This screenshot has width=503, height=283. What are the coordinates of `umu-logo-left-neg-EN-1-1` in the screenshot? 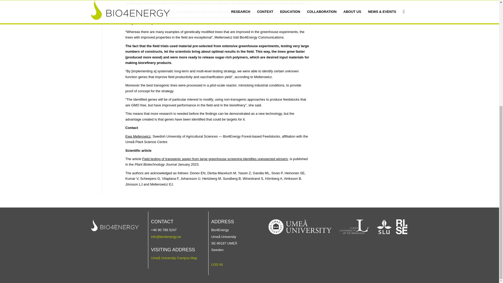 It's located at (300, 227).